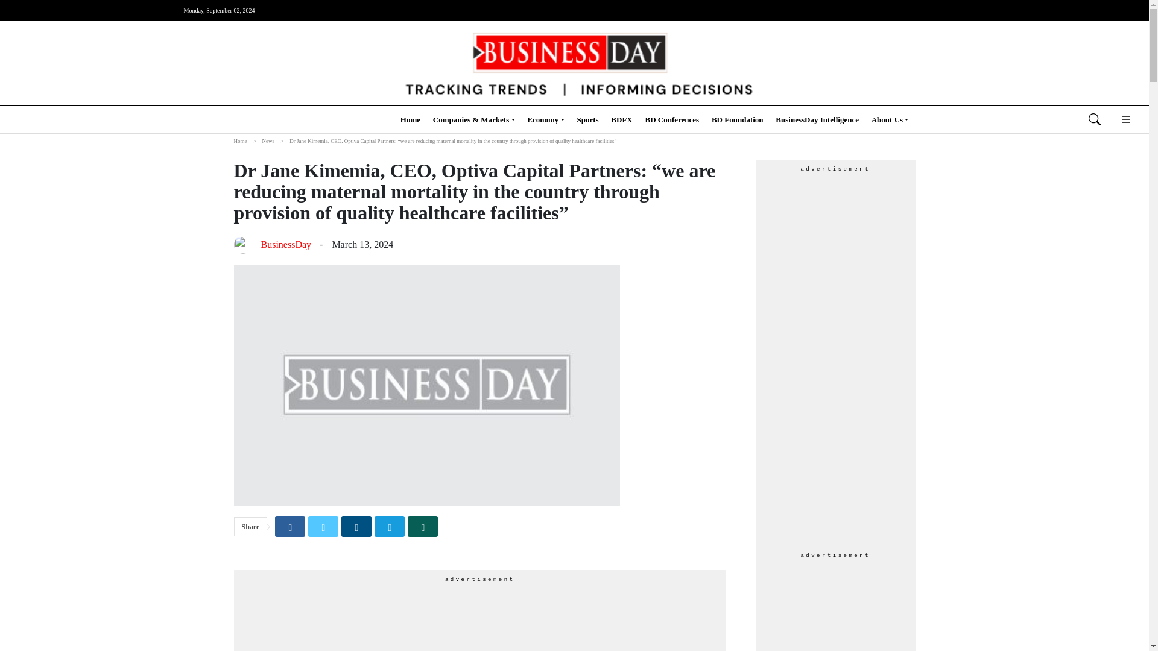 The width and height of the screenshot is (1158, 651). What do you see at coordinates (890, 119) in the screenshot?
I see `About Us` at bounding box center [890, 119].